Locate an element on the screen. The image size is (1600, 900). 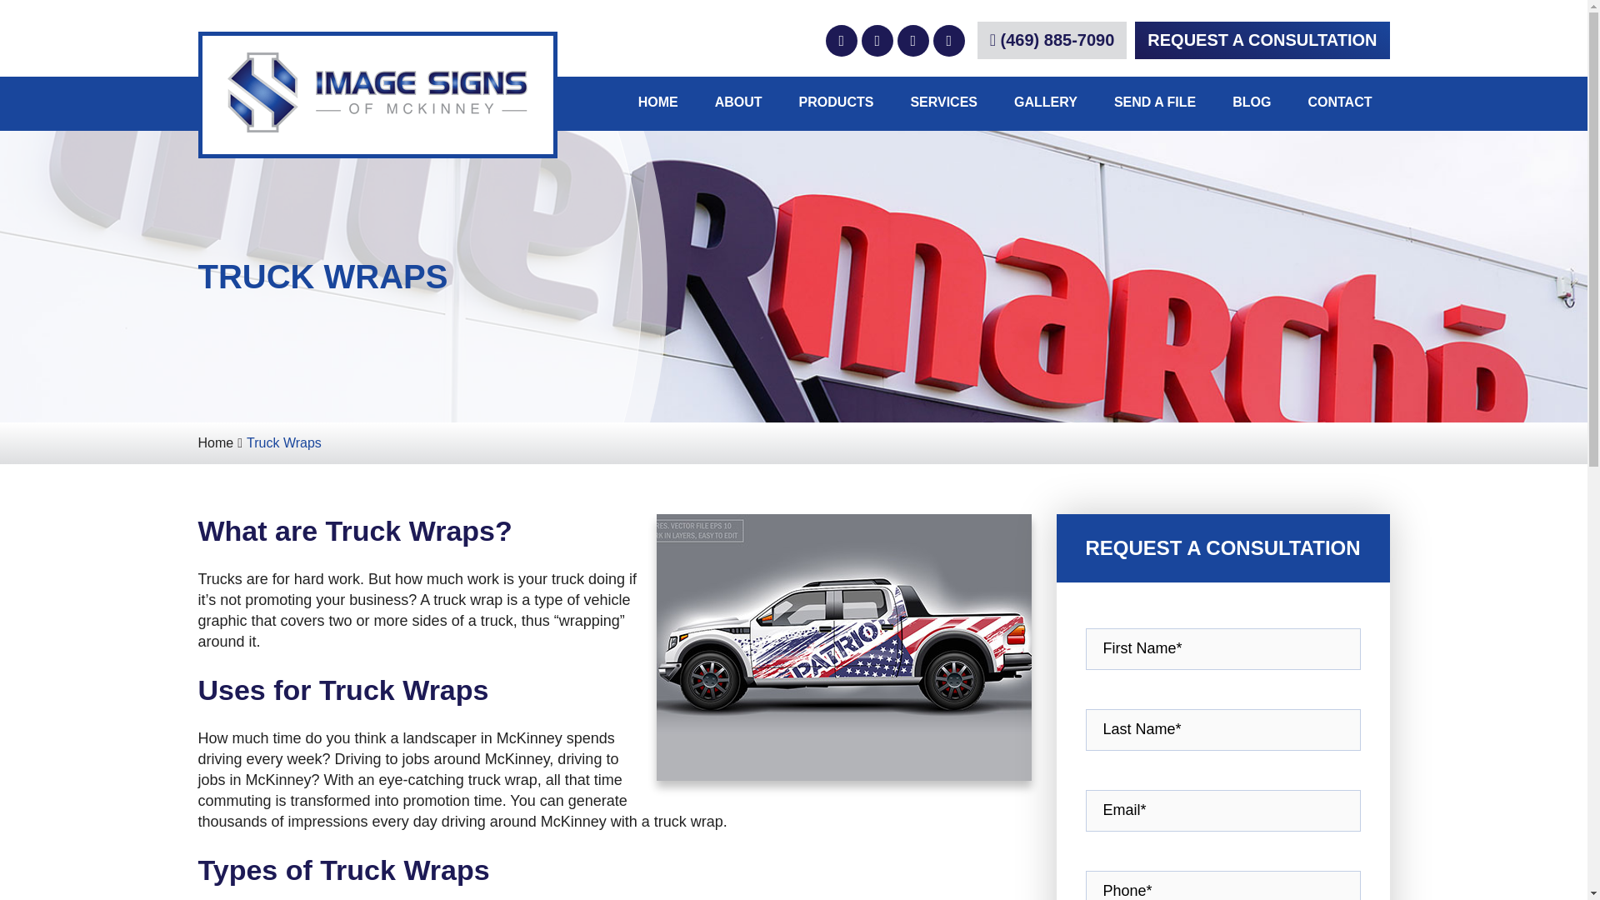
ABOUT is located at coordinates (738, 103).